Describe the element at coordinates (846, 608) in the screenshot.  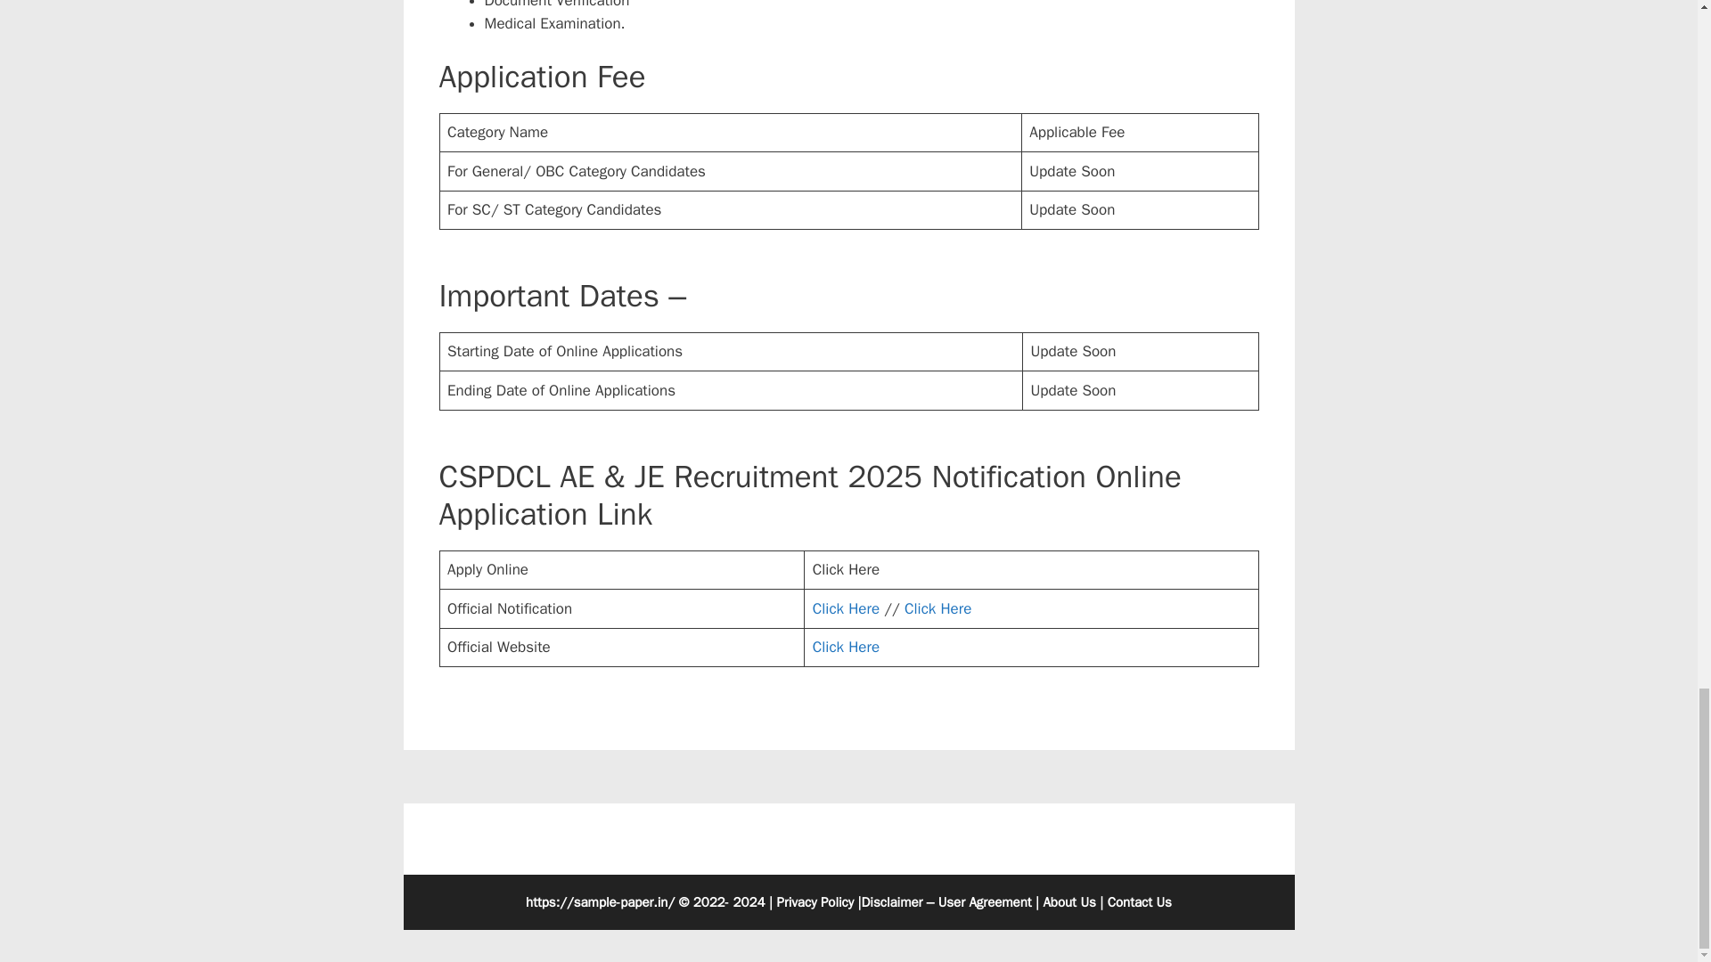
I see `Click Here` at that location.